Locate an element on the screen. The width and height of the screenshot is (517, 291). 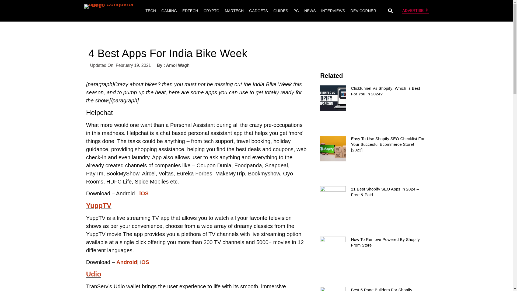
TECH is located at coordinates (151, 11).